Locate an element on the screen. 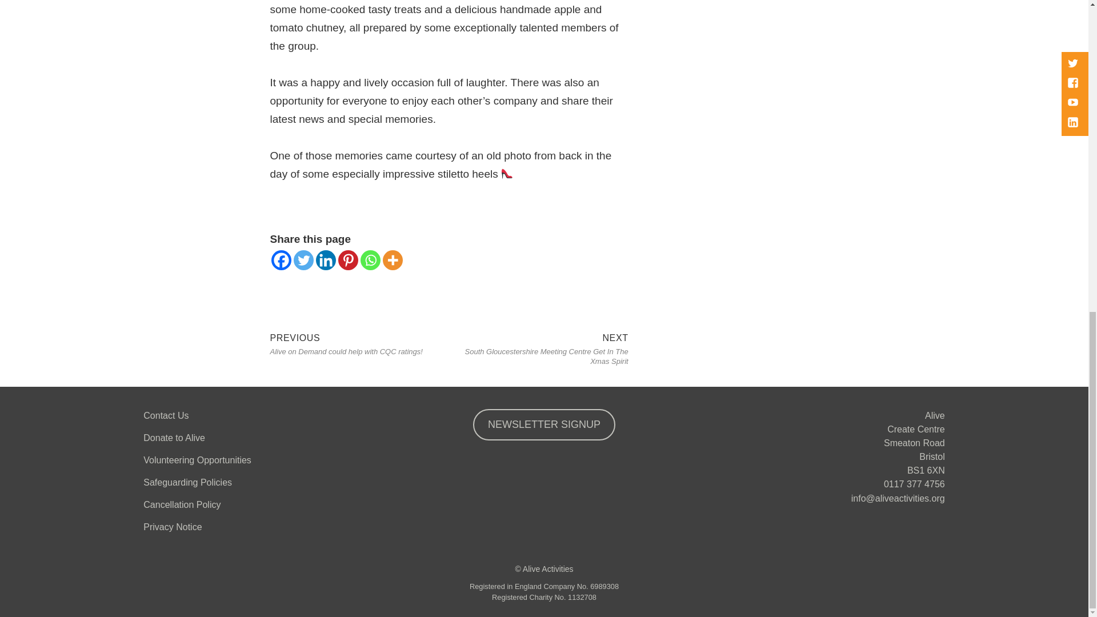 The image size is (1097, 617). Linkedin is located at coordinates (326, 261).